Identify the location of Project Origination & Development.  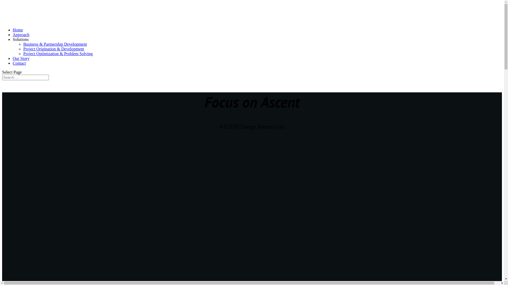
(54, 49).